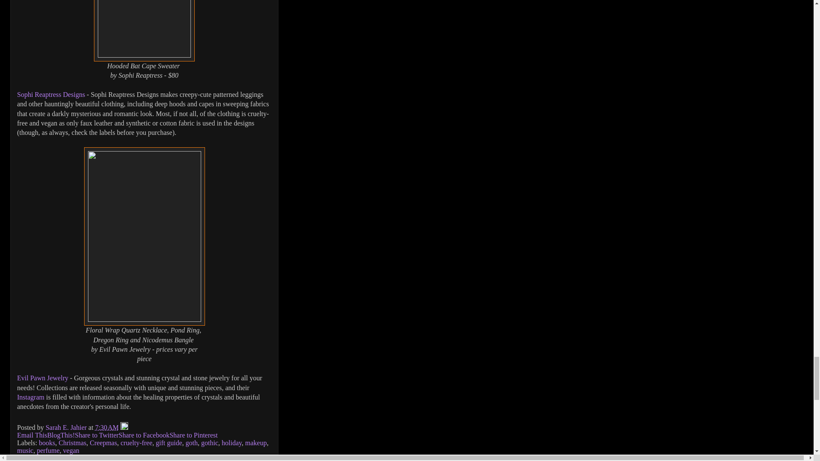 This screenshot has width=820, height=461. Describe the element at coordinates (124, 427) in the screenshot. I see `Edit Post` at that location.